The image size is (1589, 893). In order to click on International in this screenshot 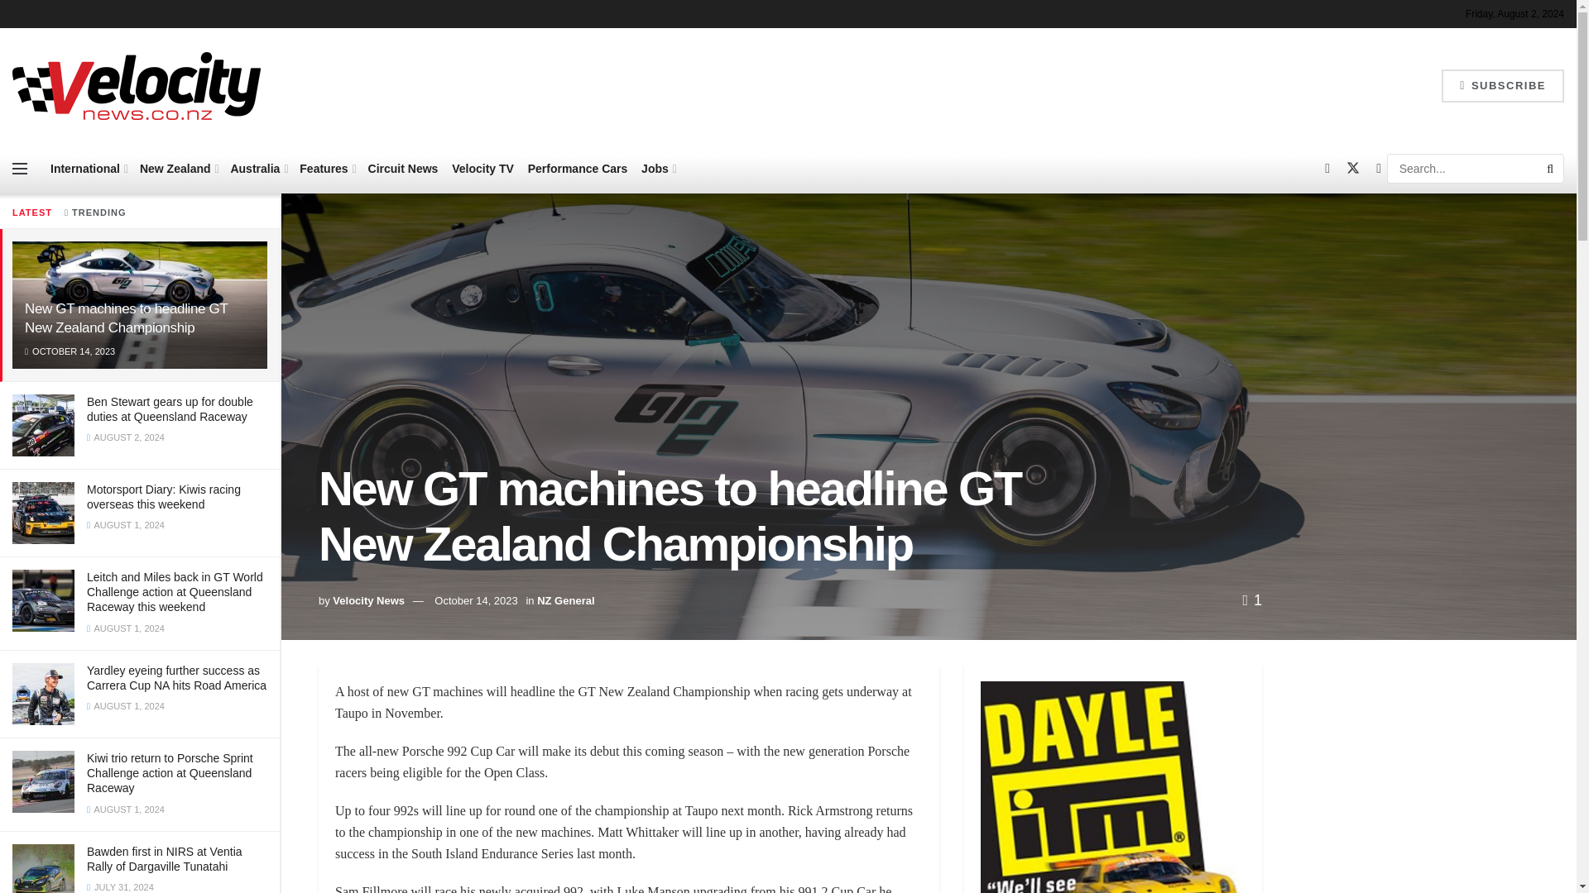, I will do `click(88, 169)`.